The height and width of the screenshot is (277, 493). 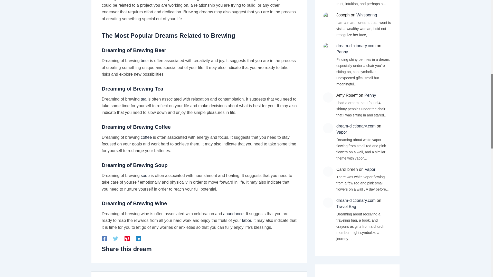 What do you see at coordinates (233, 214) in the screenshot?
I see `abundance` at bounding box center [233, 214].